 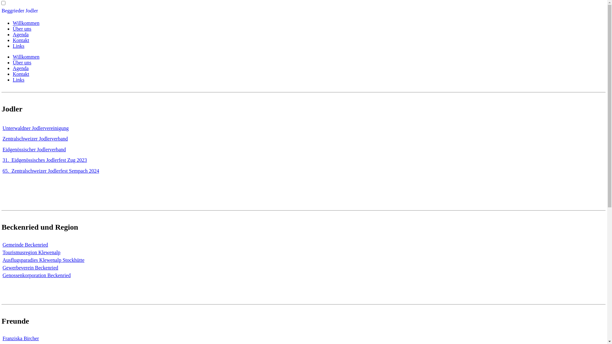 I want to click on Unterwaldner Jodlervereinigung, so click(x=36, y=128).